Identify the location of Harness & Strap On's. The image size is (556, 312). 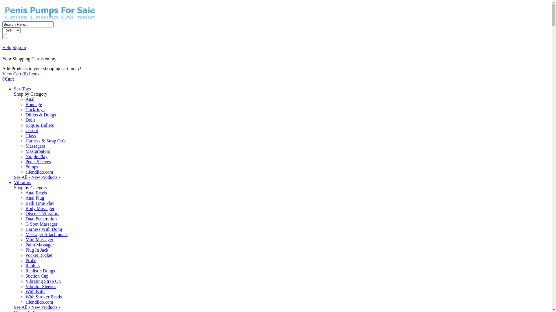
(45, 141).